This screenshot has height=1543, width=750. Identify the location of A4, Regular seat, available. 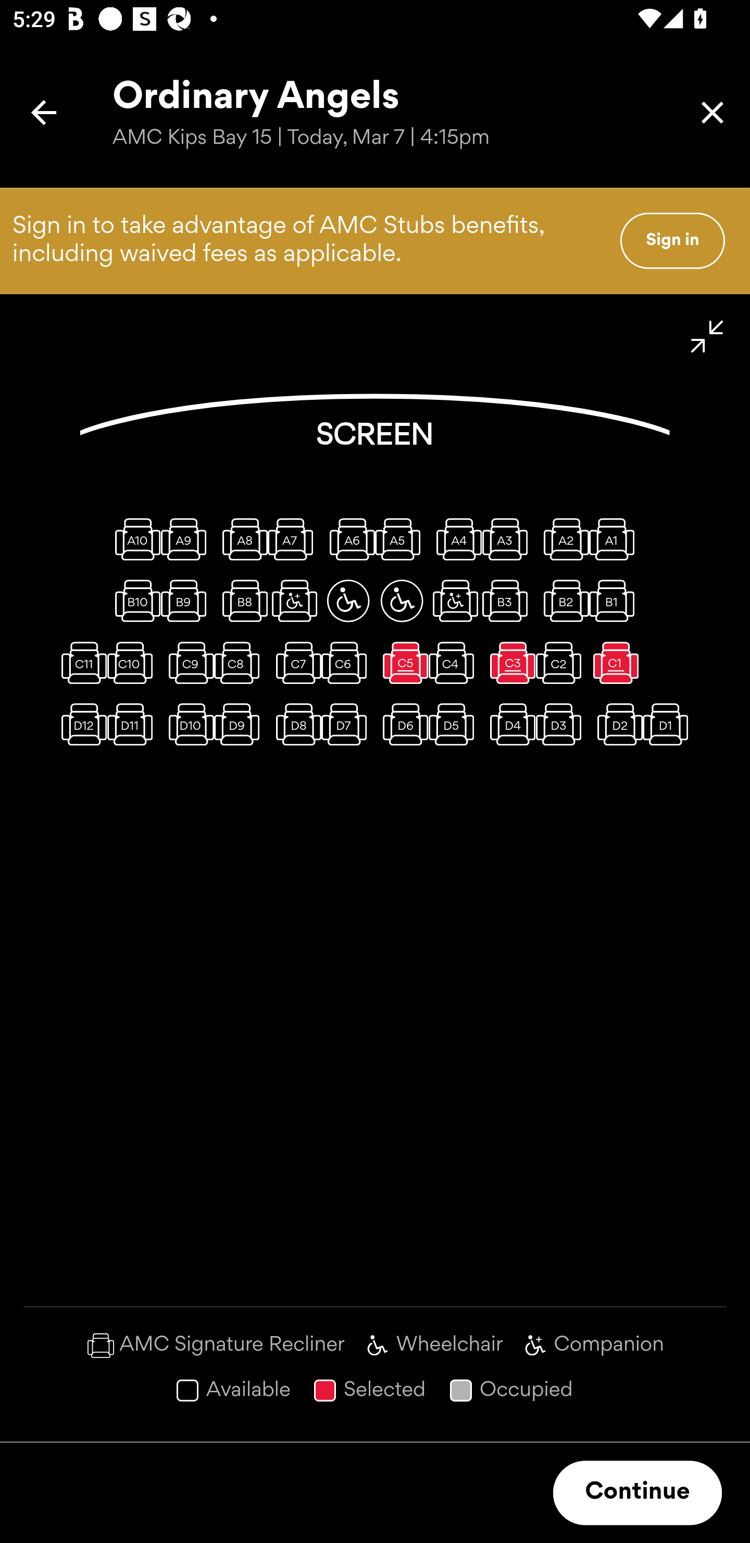
(455, 539).